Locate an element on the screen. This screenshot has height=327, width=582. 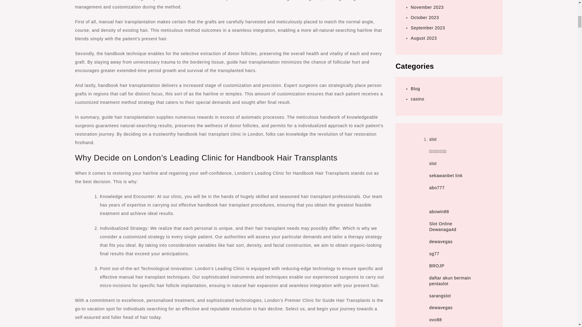
September 2023 is located at coordinates (428, 28).